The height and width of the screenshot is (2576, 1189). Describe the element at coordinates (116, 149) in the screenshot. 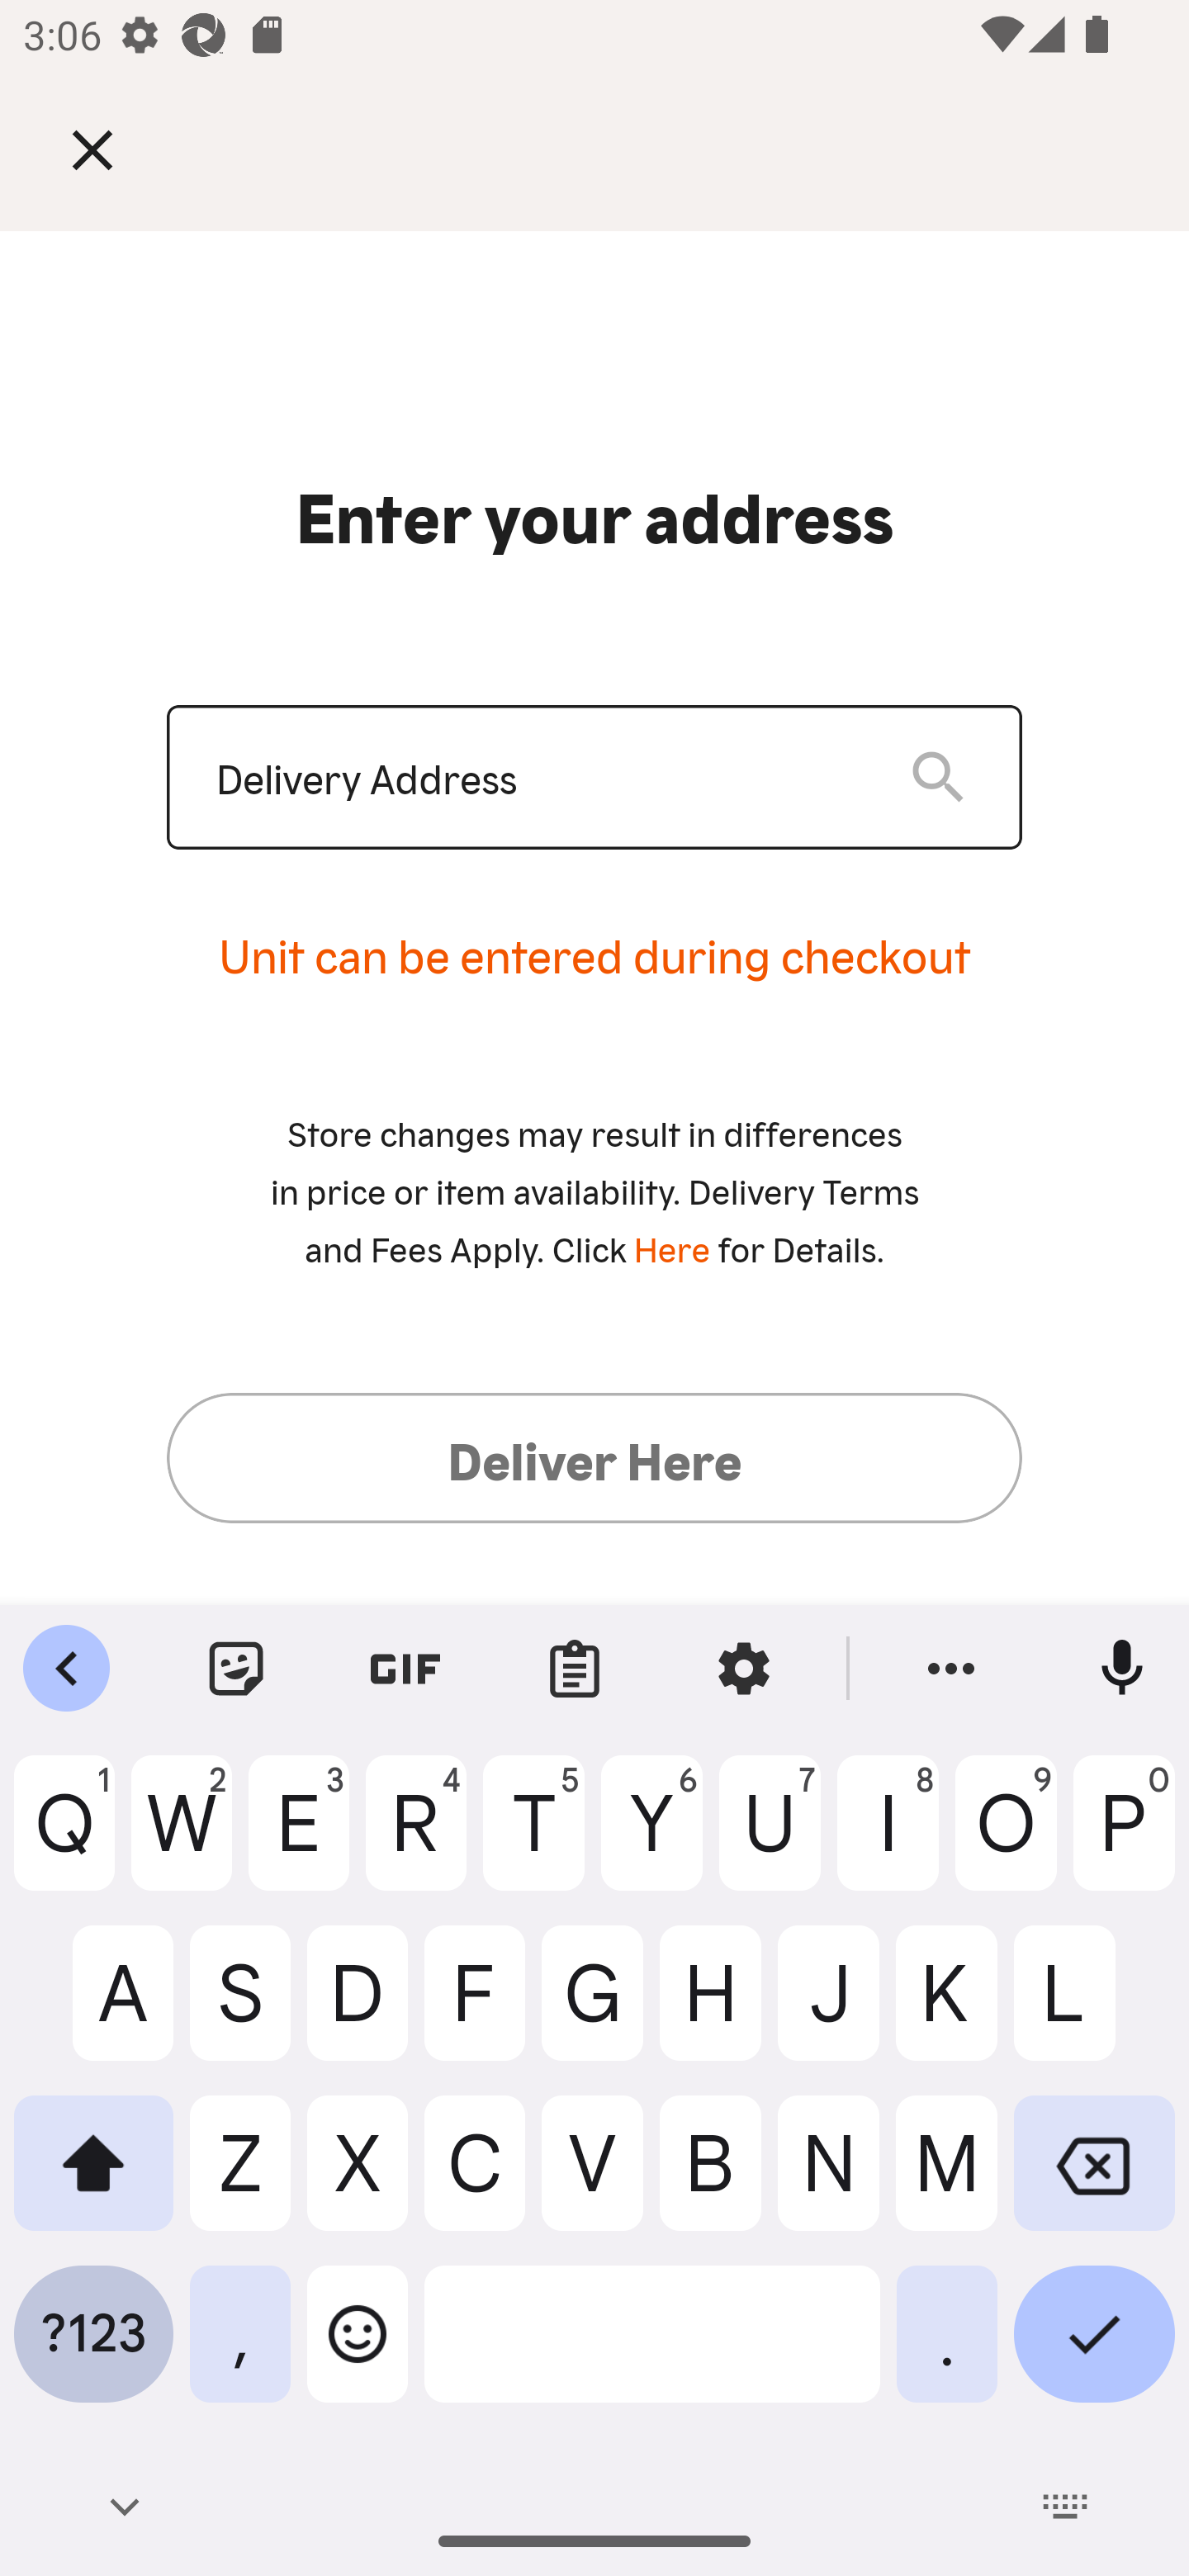

I see `` at that location.